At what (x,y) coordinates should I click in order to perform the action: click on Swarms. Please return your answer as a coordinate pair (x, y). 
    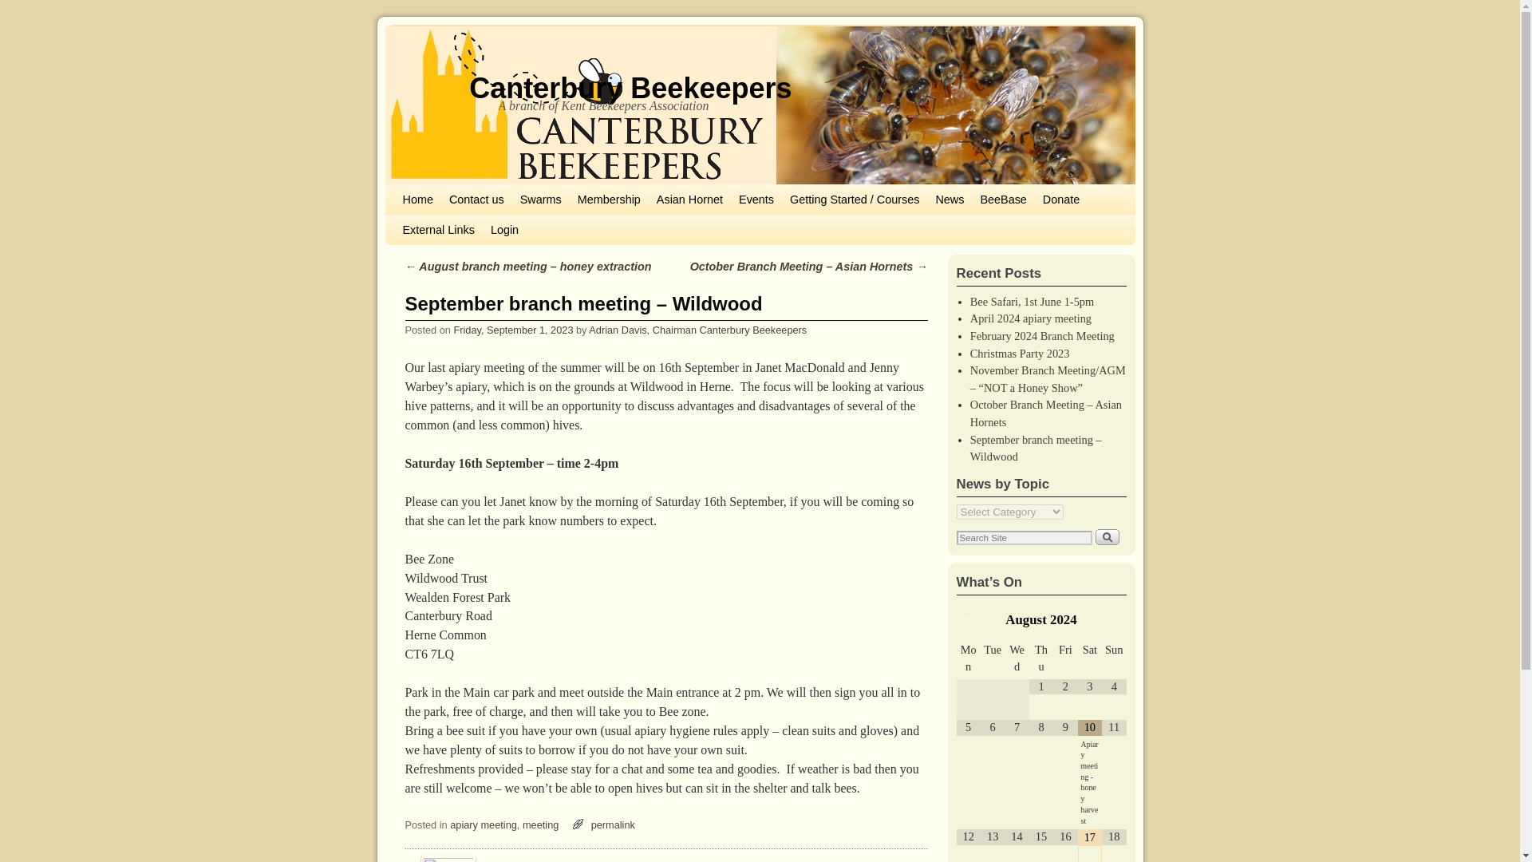
    Looking at the image, I should click on (541, 200).